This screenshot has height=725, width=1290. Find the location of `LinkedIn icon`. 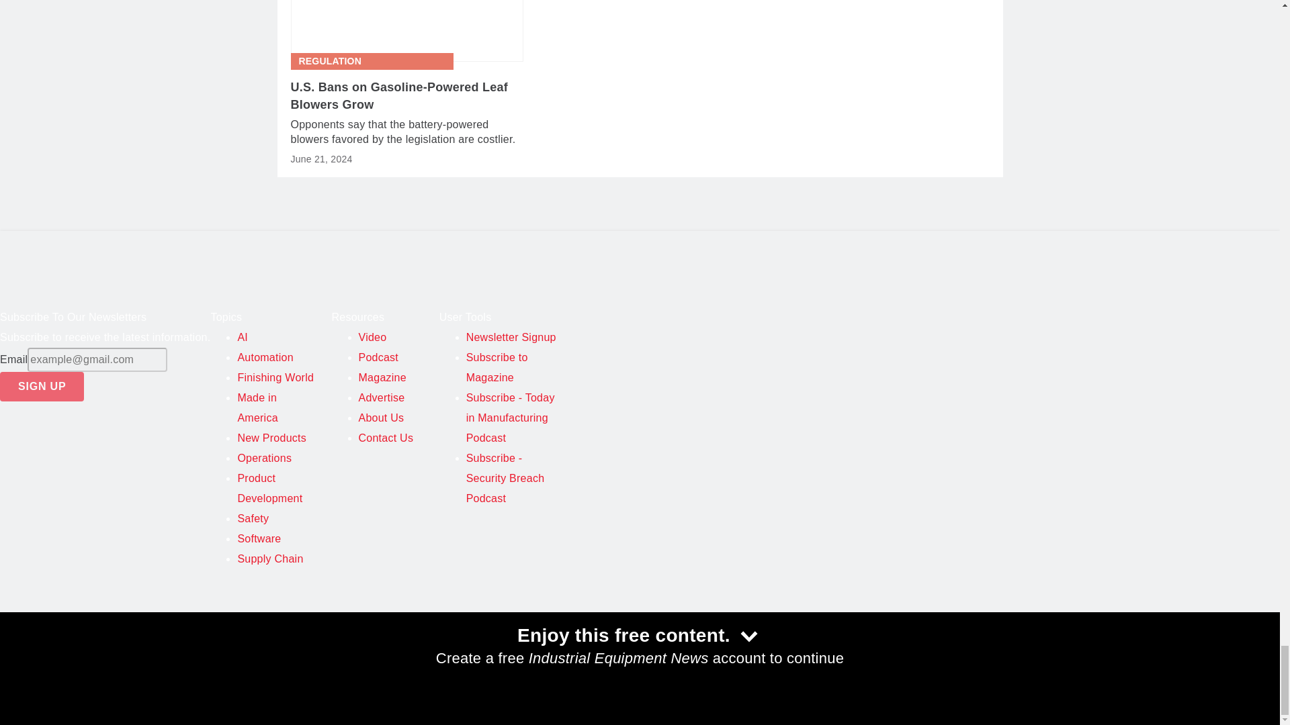

LinkedIn icon is located at coordinates (155, 650).